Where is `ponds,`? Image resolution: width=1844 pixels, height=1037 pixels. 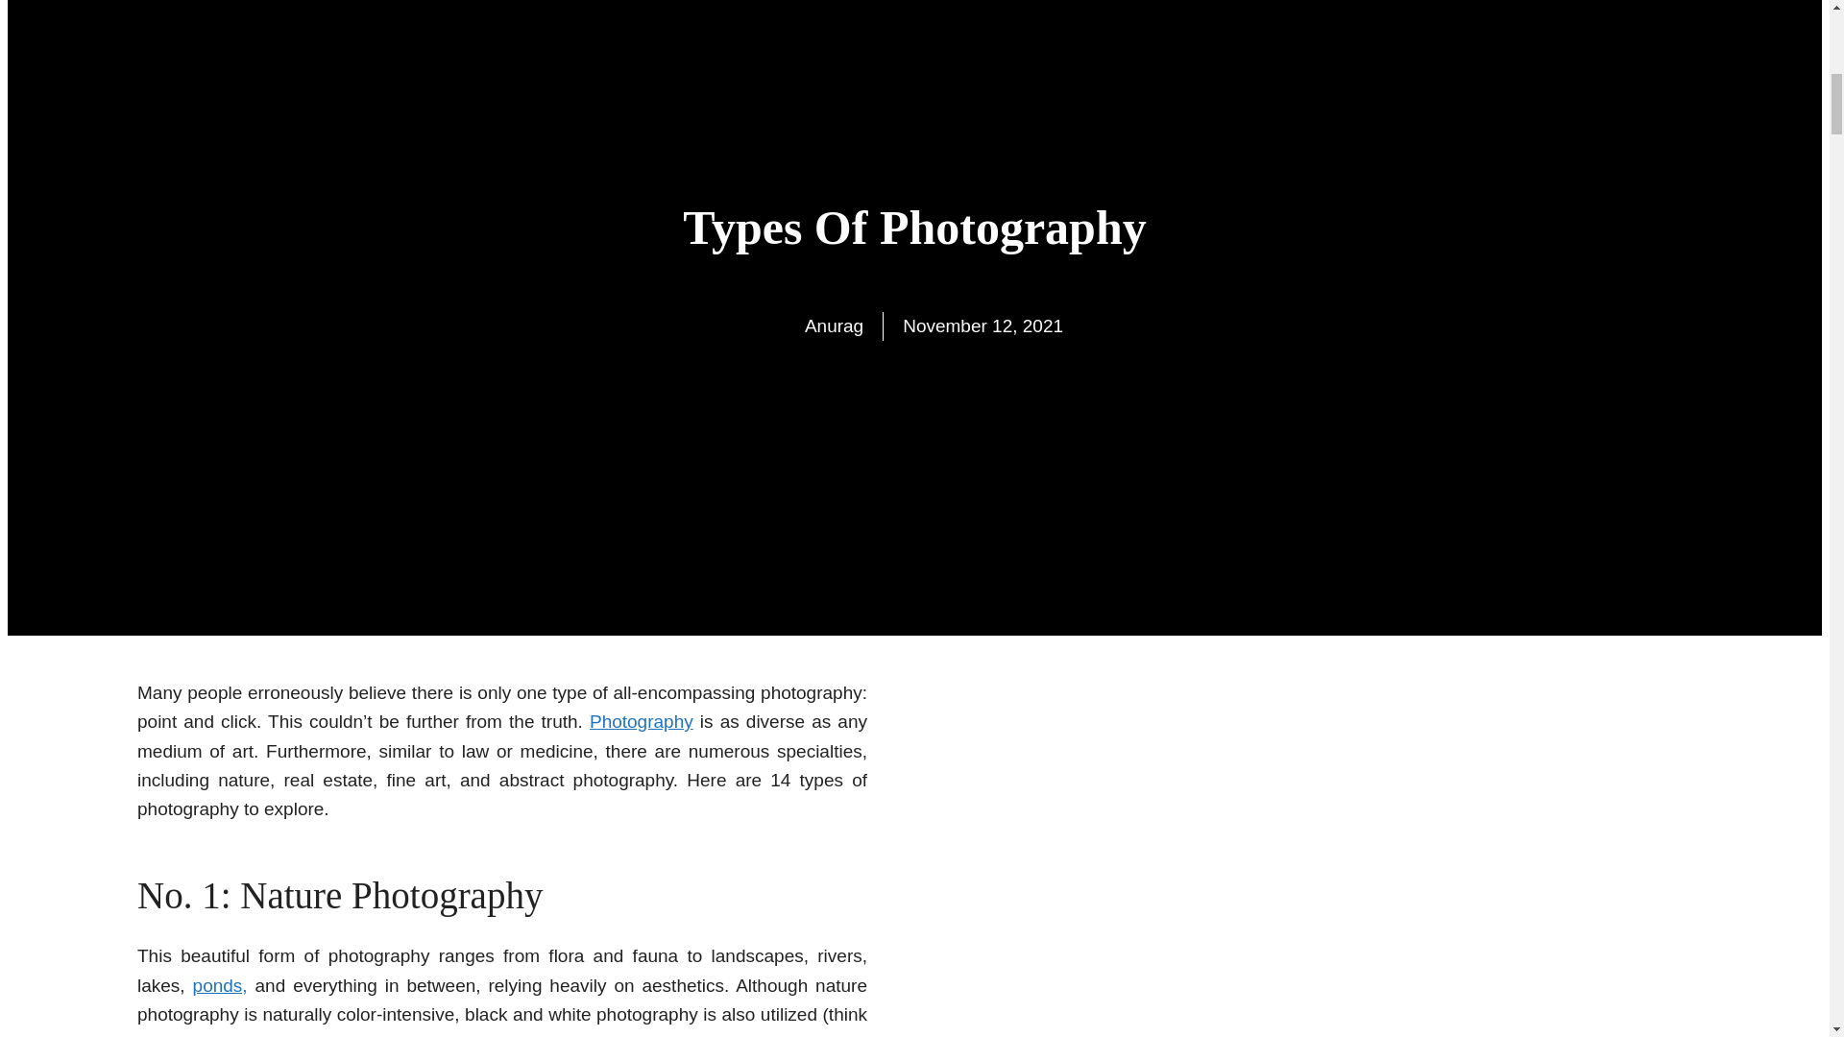 ponds, is located at coordinates (220, 985).